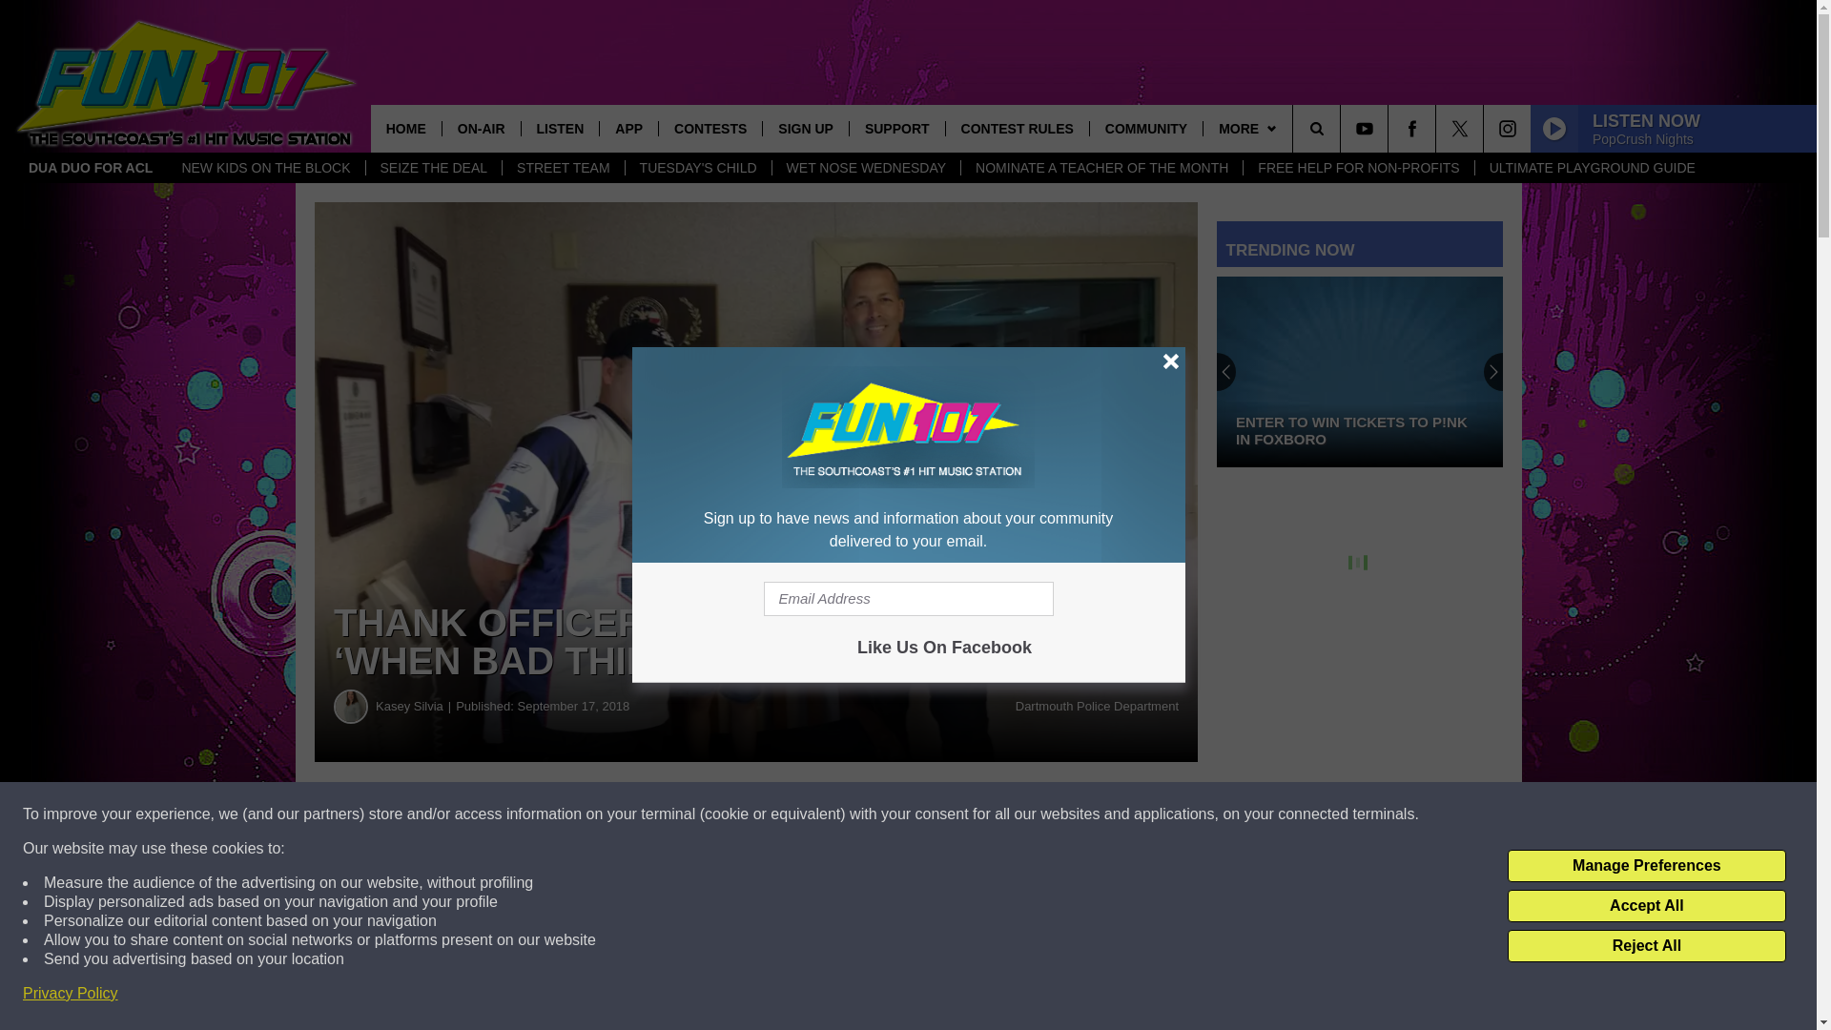  Describe the element at coordinates (1646, 946) in the screenshot. I see `Reject All` at that location.